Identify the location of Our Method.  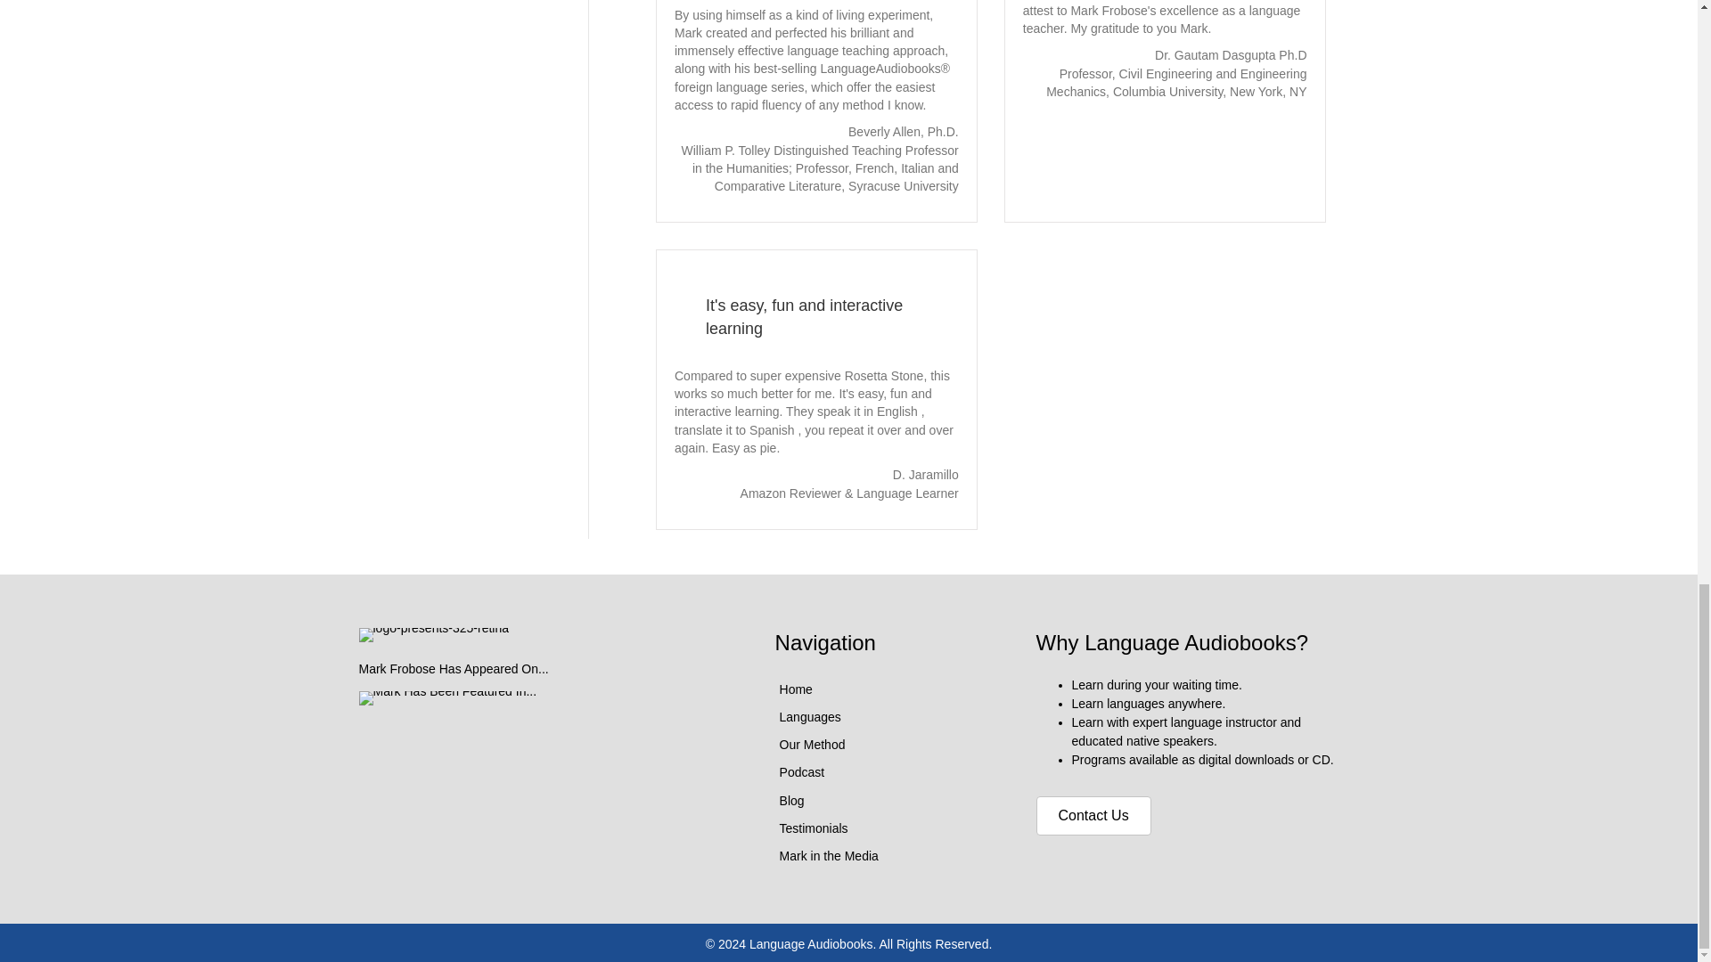
(888, 745).